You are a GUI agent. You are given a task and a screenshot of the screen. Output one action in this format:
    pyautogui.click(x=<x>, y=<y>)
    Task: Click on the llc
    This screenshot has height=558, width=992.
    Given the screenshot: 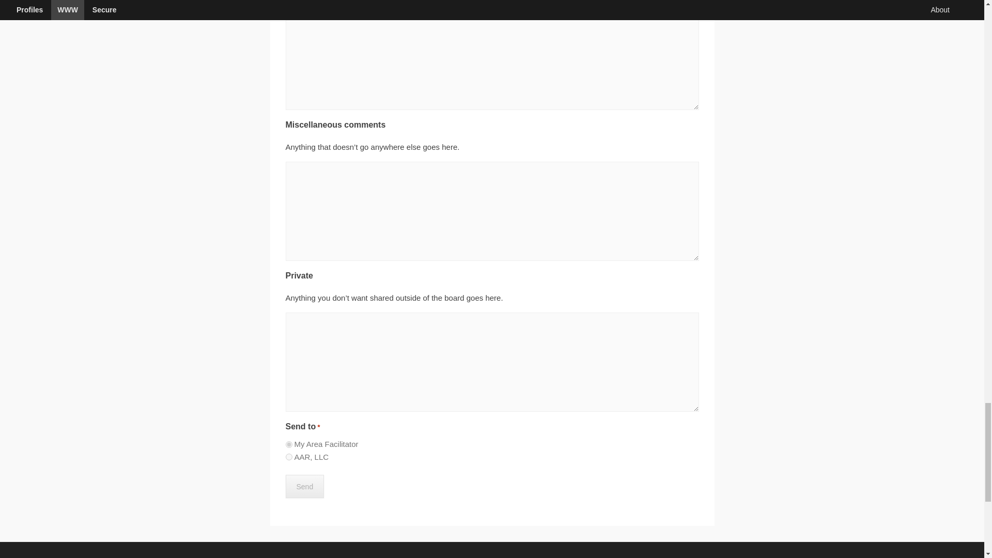 What is the action you would take?
    pyautogui.click(x=288, y=457)
    